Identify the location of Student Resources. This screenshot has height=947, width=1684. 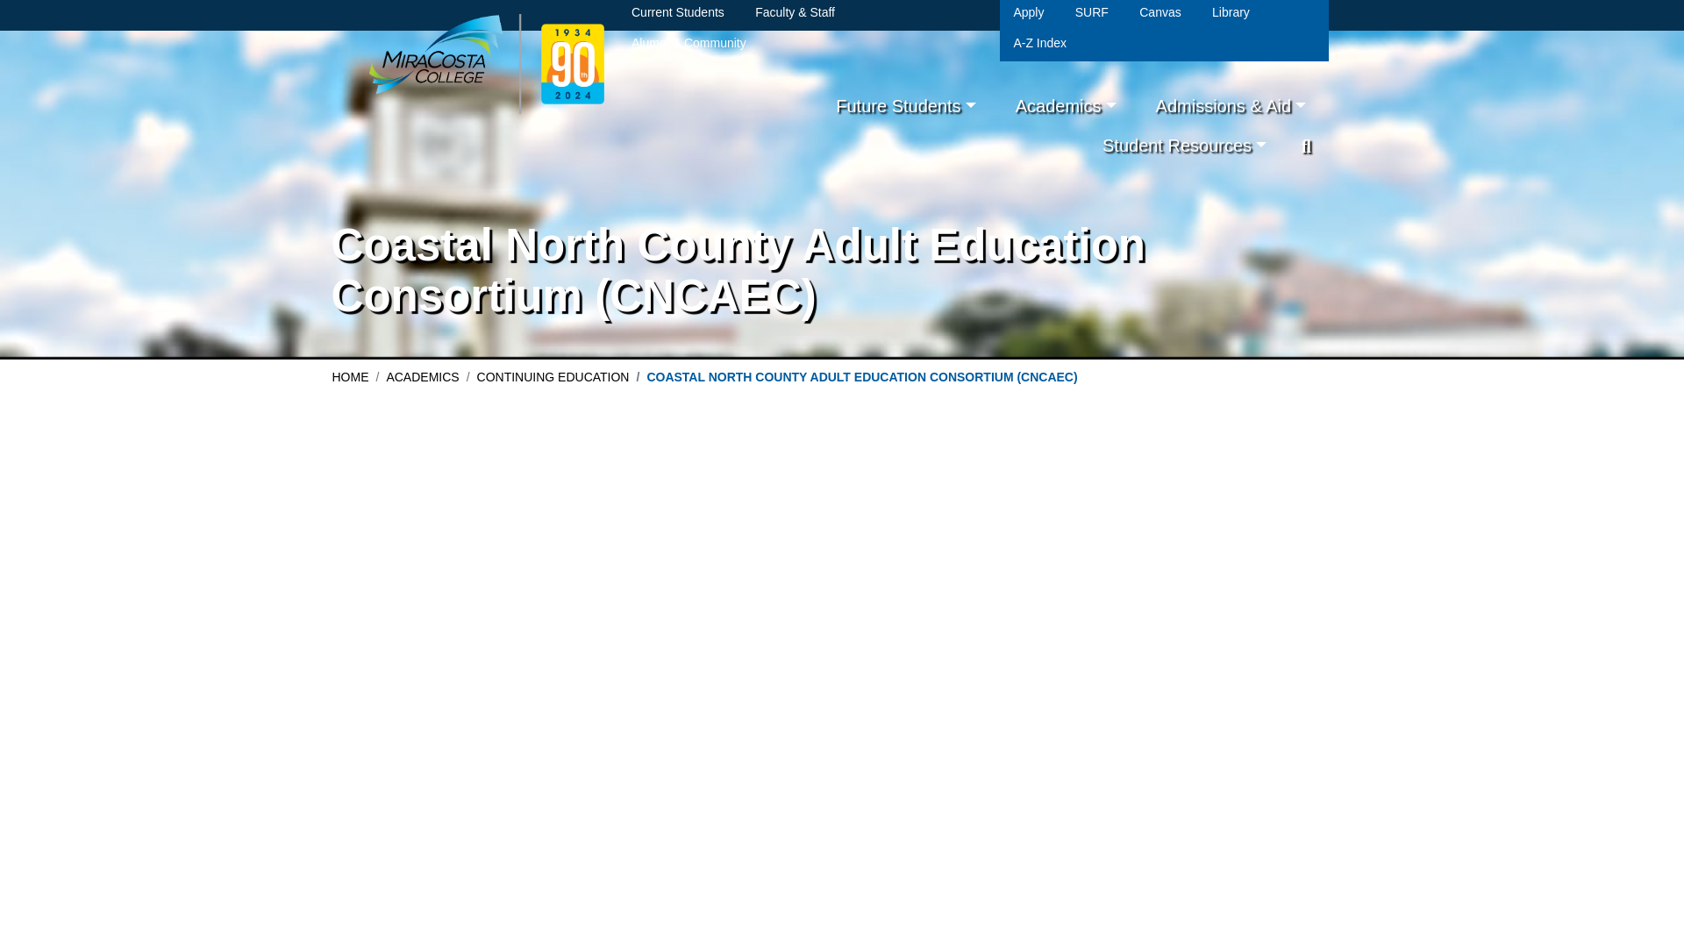
(1184, 143).